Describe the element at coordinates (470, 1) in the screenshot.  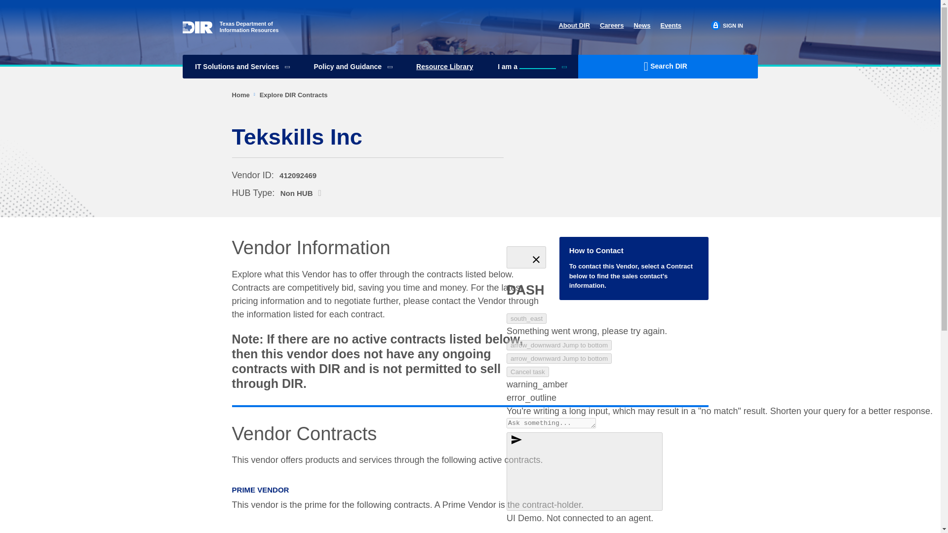
I see `Skip to main content` at that location.